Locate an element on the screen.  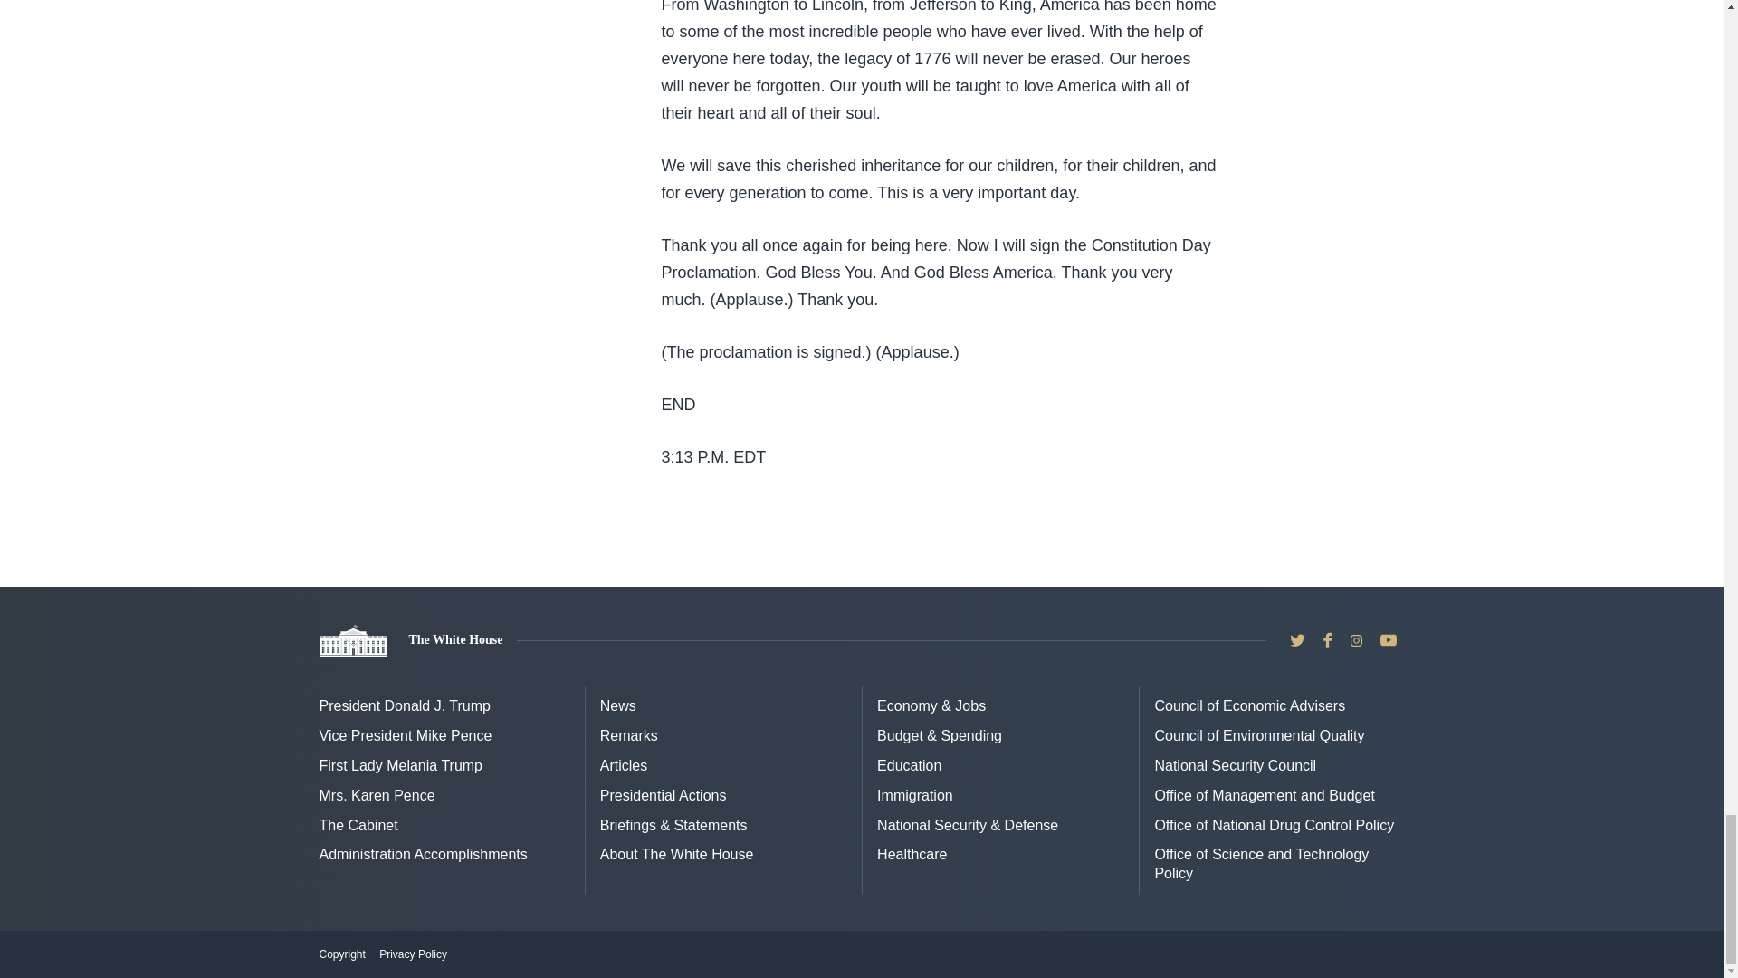
Immigration is located at coordinates (914, 795).